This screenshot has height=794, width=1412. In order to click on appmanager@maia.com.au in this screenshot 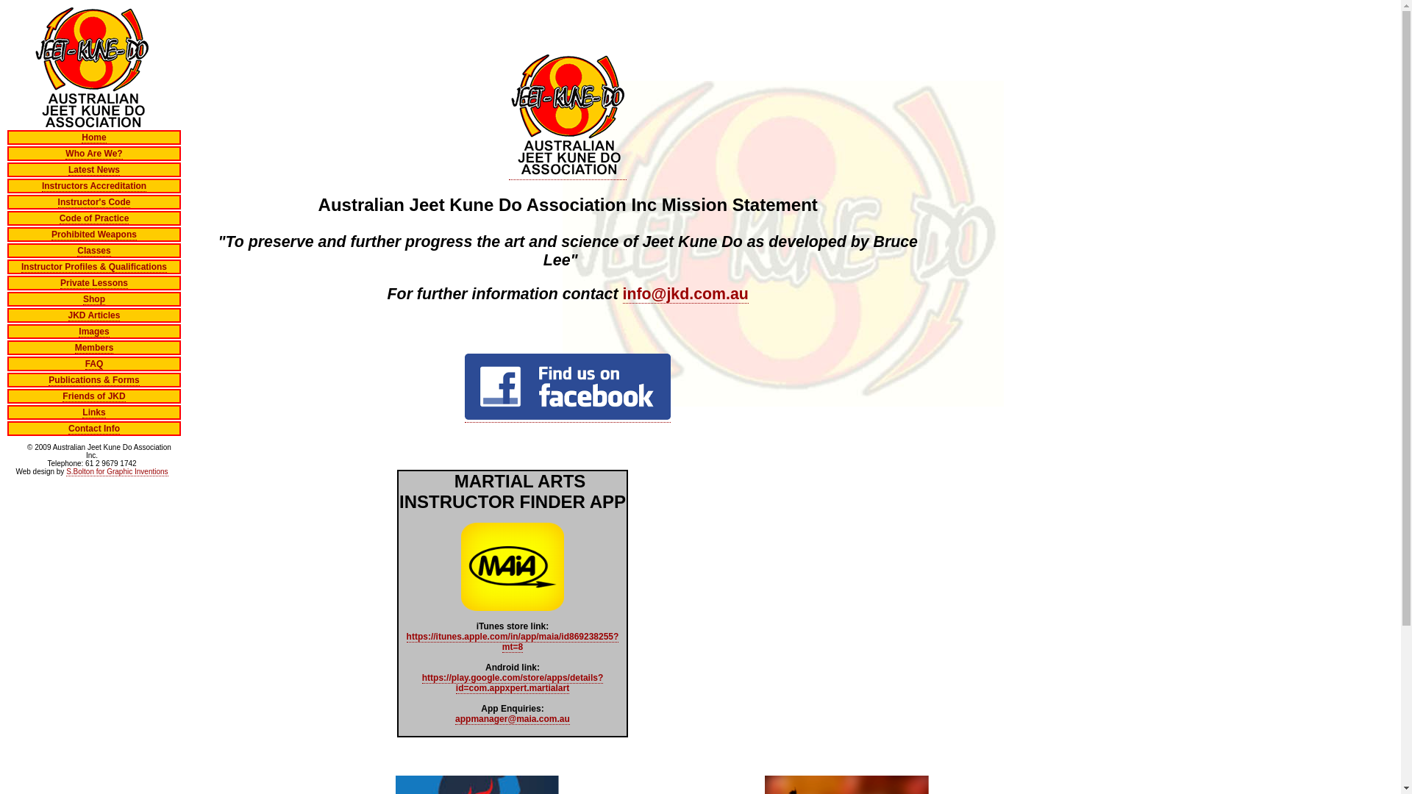, I will do `click(513, 719)`.